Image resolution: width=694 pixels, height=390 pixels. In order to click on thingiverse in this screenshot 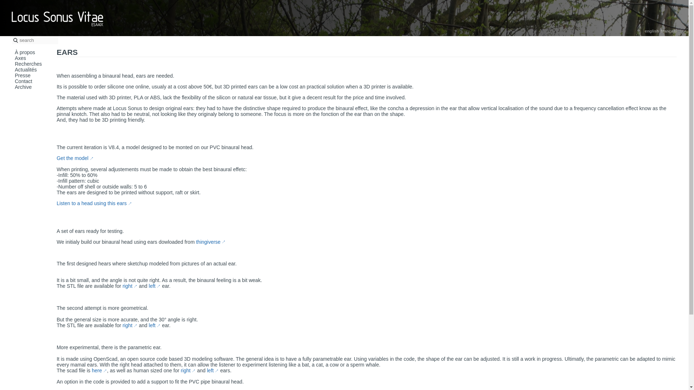, I will do `click(210, 242)`.